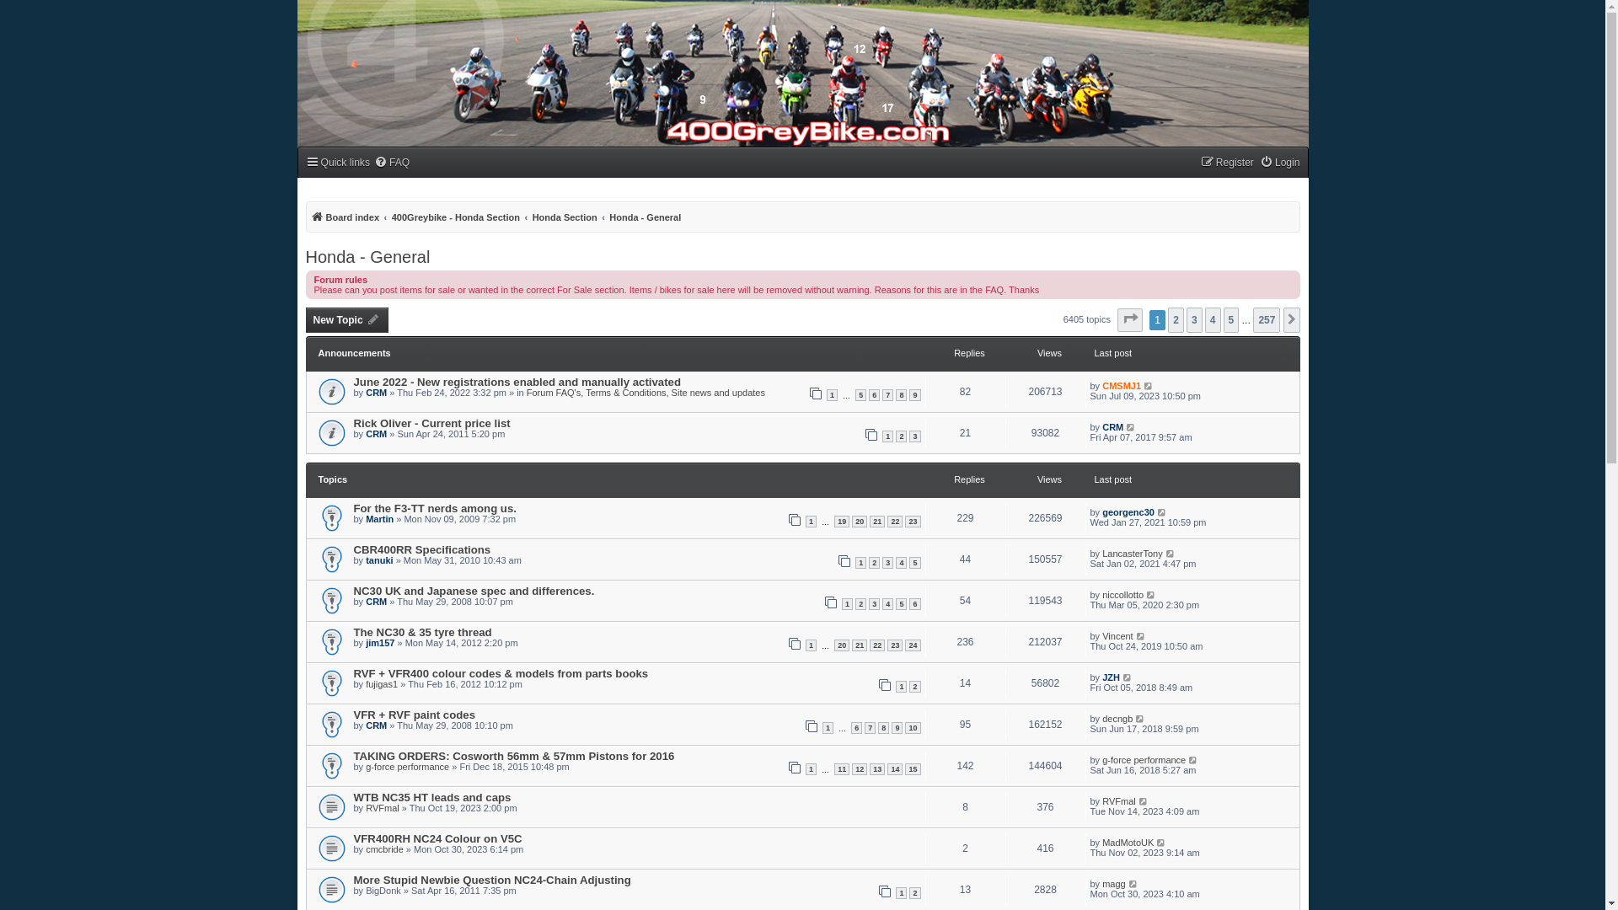 The image size is (1618, 910). What do you see at coordinates (856, 728) in the screenshot?
I see `6` at bounding box center [856, 728].